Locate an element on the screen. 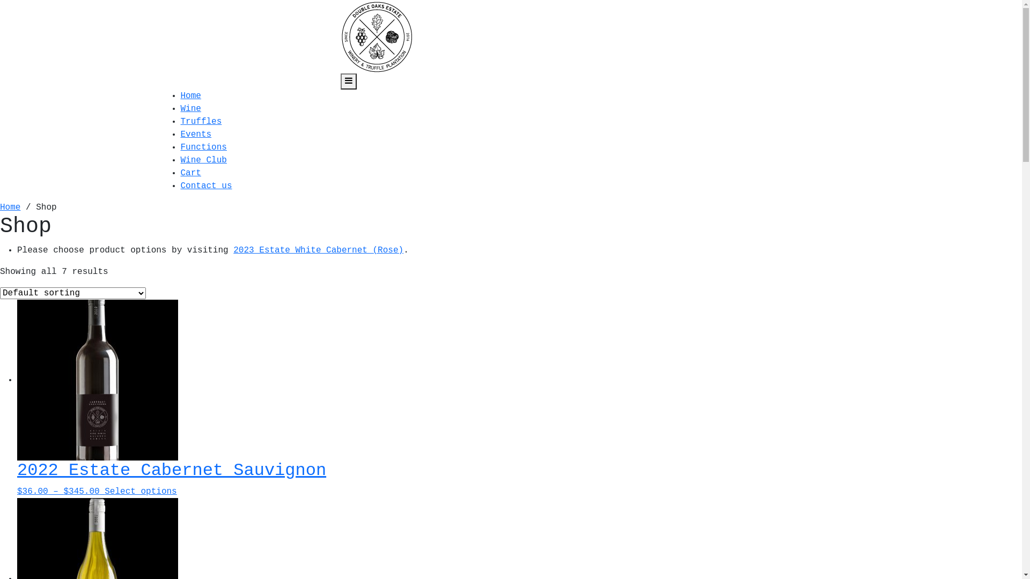  Wine Club is located at coordinates (203, 160).